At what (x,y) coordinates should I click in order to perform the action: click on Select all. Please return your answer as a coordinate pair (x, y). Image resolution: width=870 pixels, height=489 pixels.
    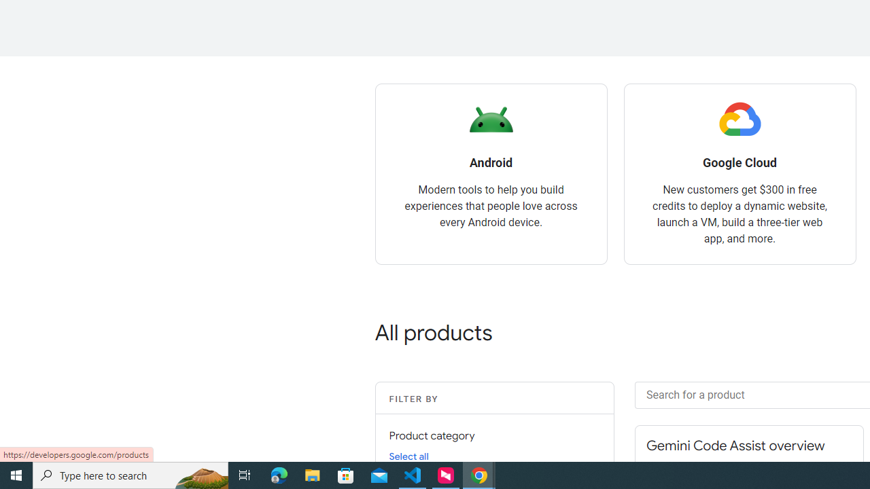
    Looking at the image, I should click on (408, 456).